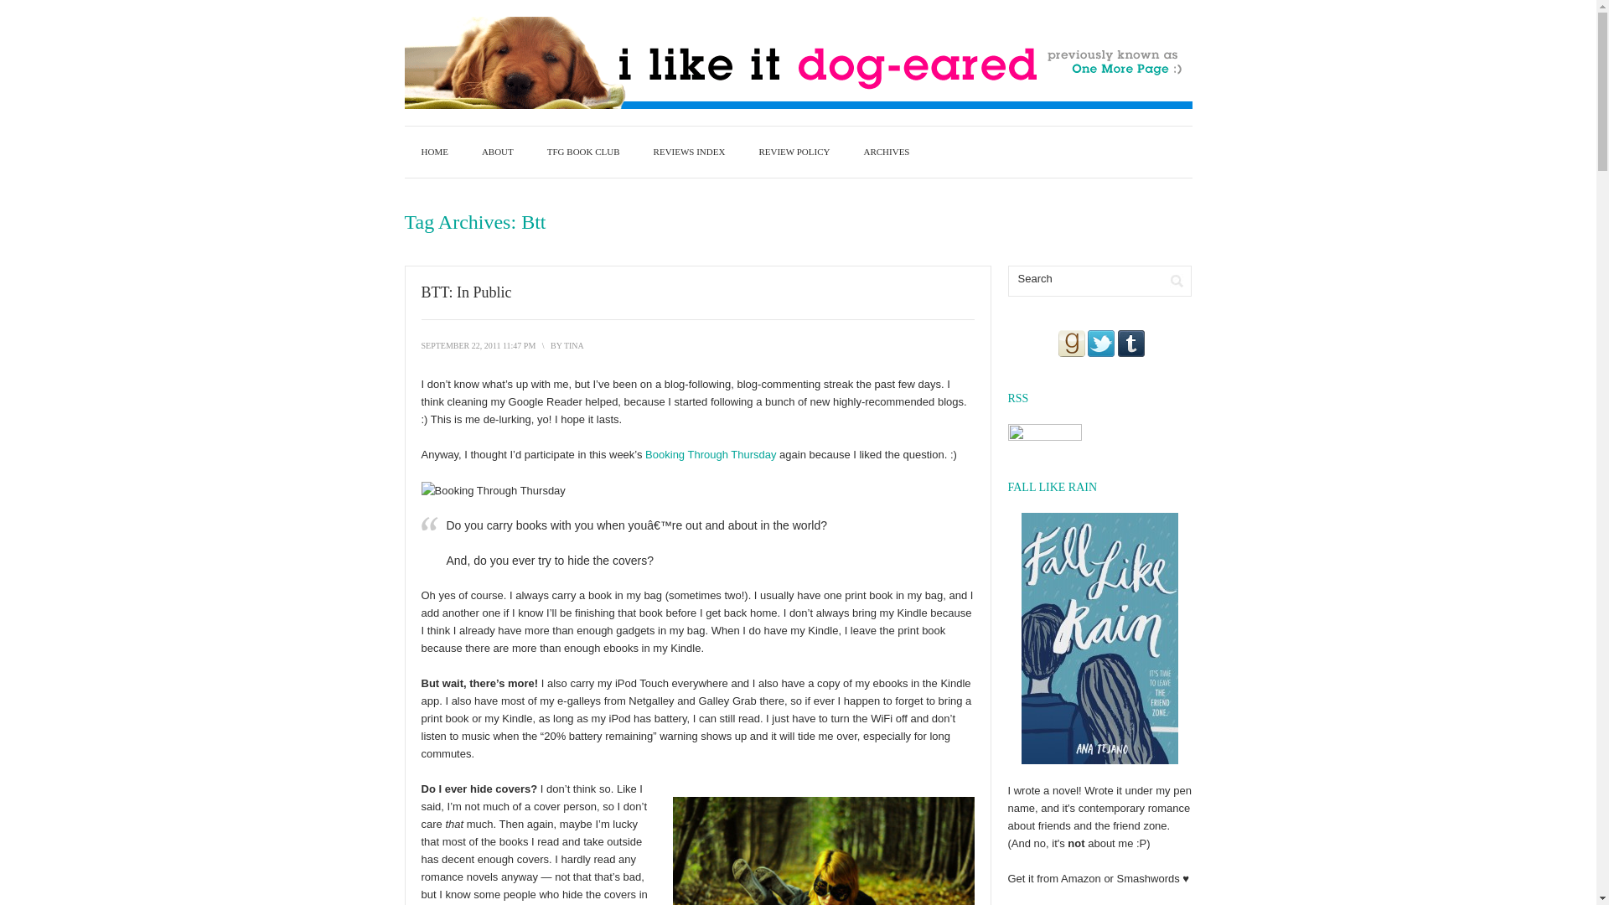 The height and width of the screenshot is (905, 1609). Describe the element at coordinates (466, 292) in the screenshot. I see `Permalink to BTT: In Public` at that location.